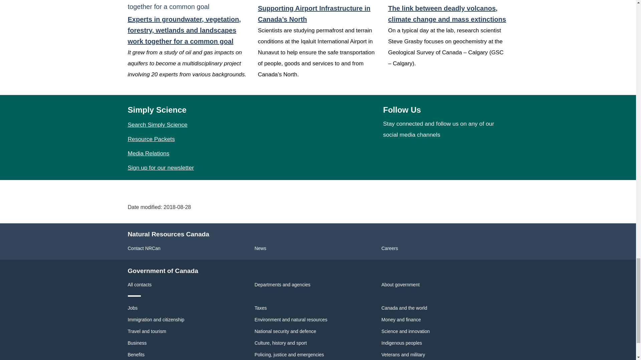 The width and height of the screenshot is (641, 360). I want to click on Sign up for our newsletter, so click(160, 167).